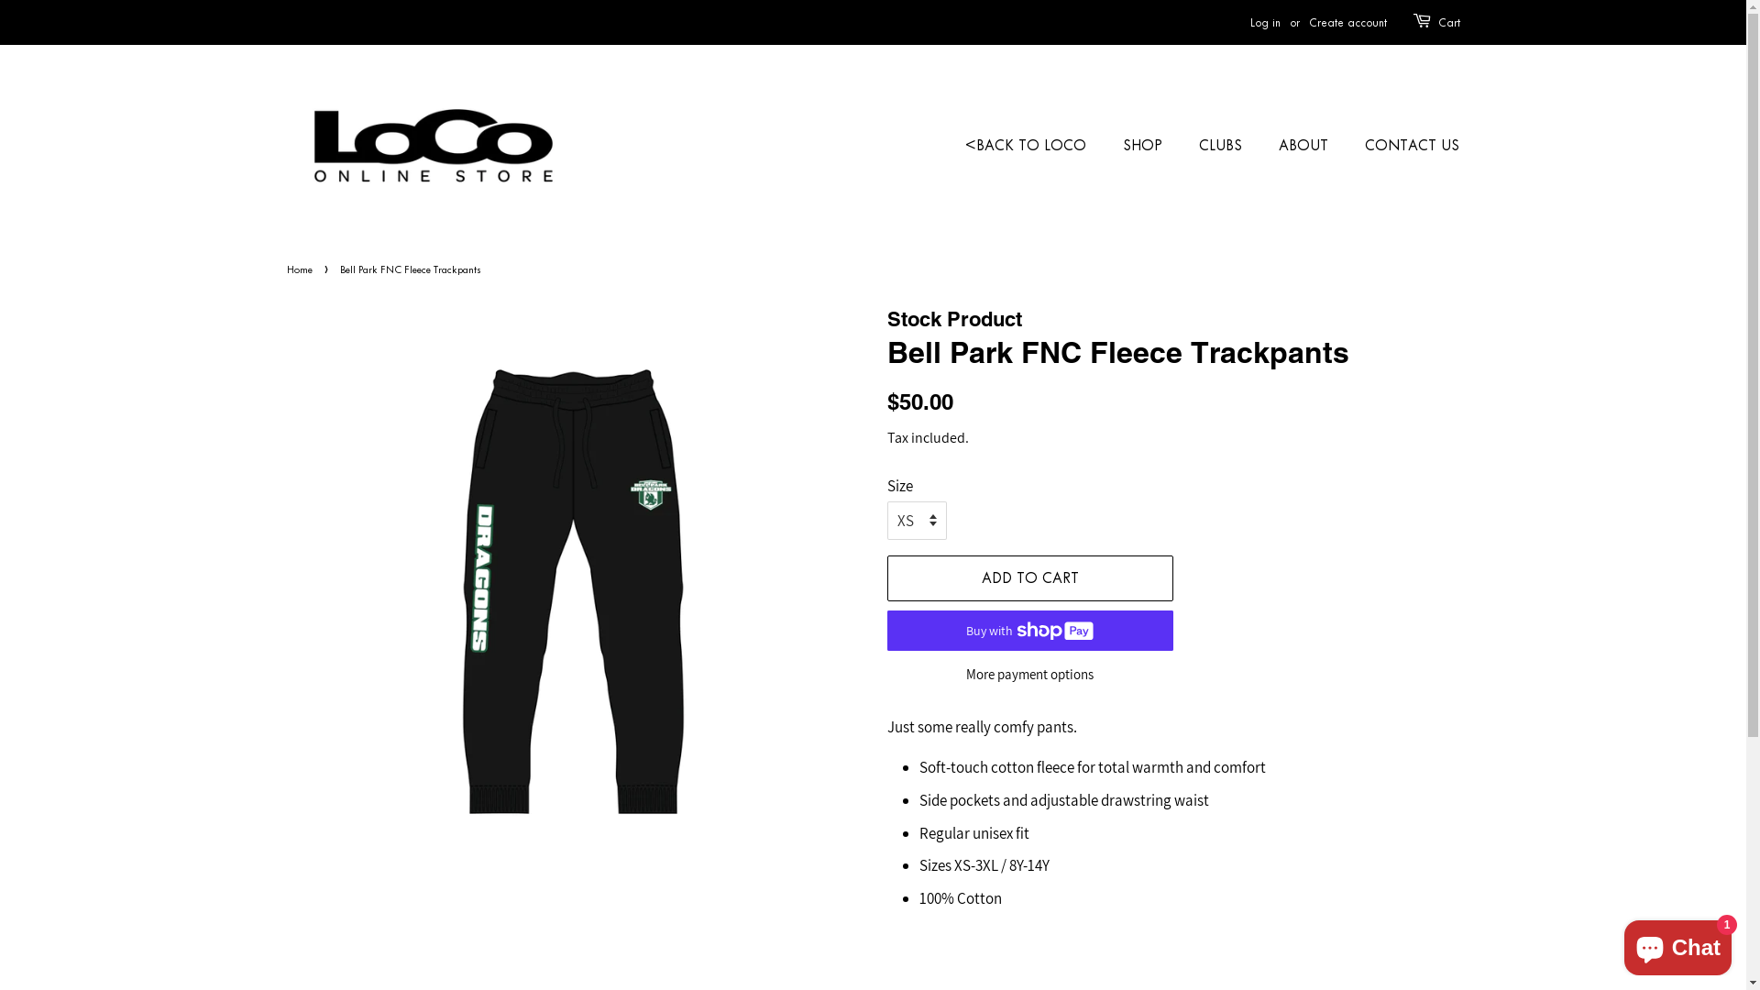  What do you see at coordinates (1145, 147) in the screenshot?
I see `SHOP` at bounding box center [1145, 147].